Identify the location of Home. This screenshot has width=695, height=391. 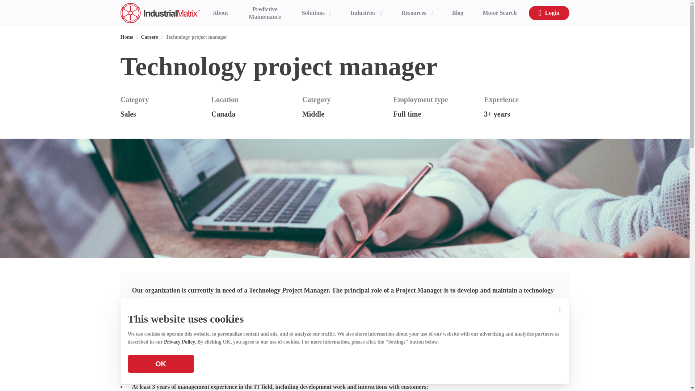
(127, 37).